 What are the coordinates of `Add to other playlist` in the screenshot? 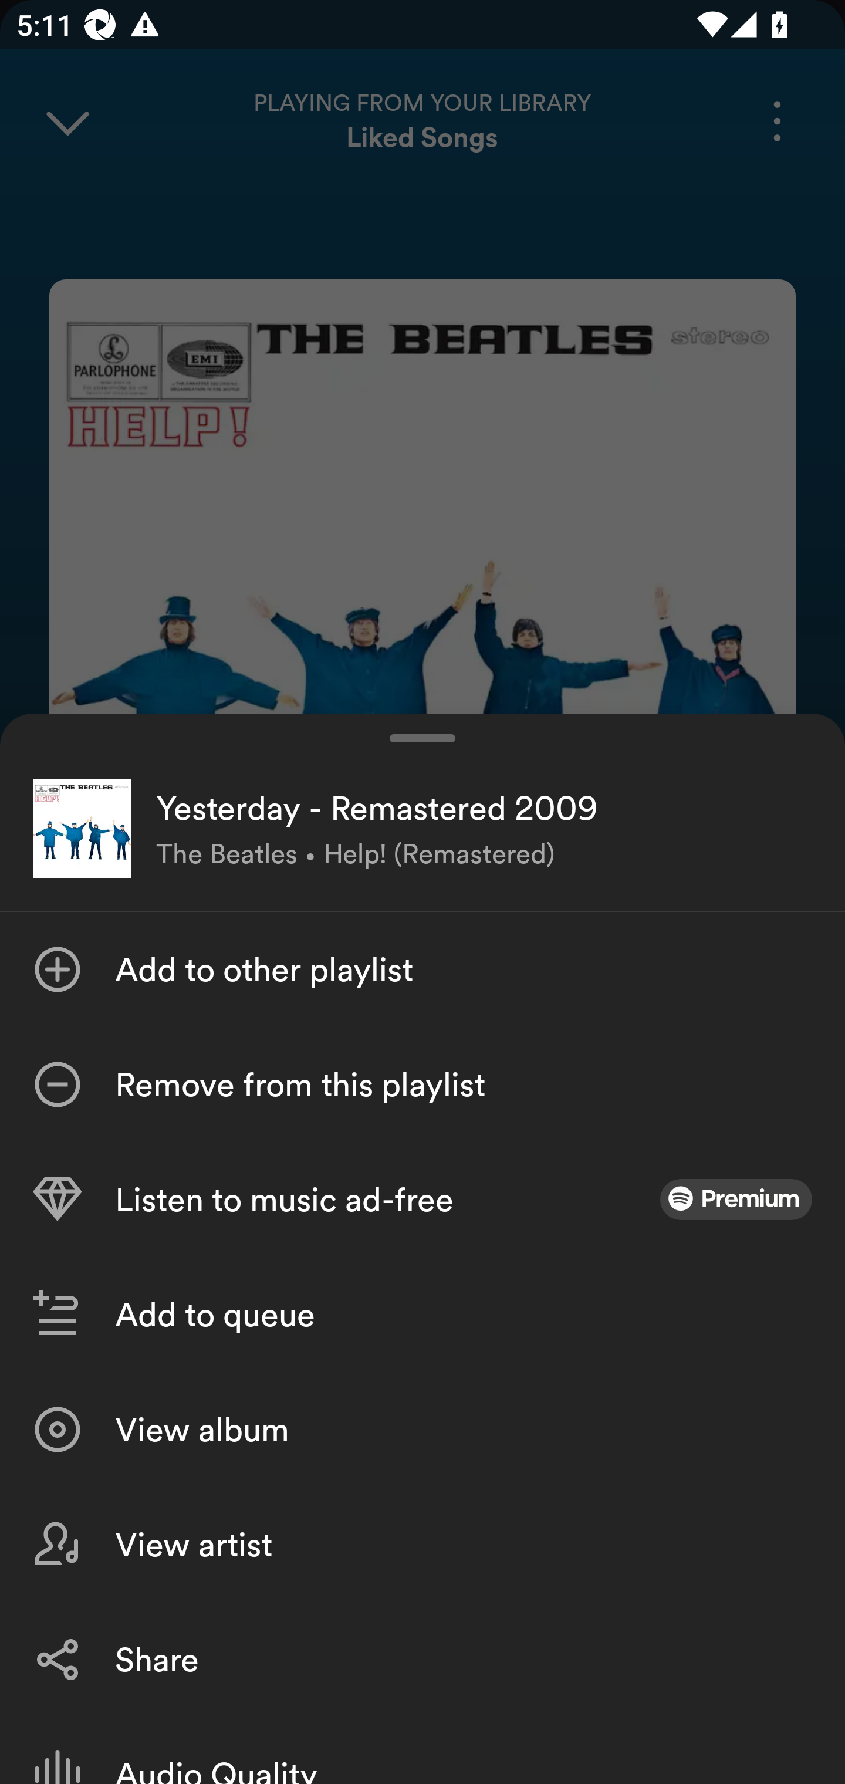 It's located at (422, 969).